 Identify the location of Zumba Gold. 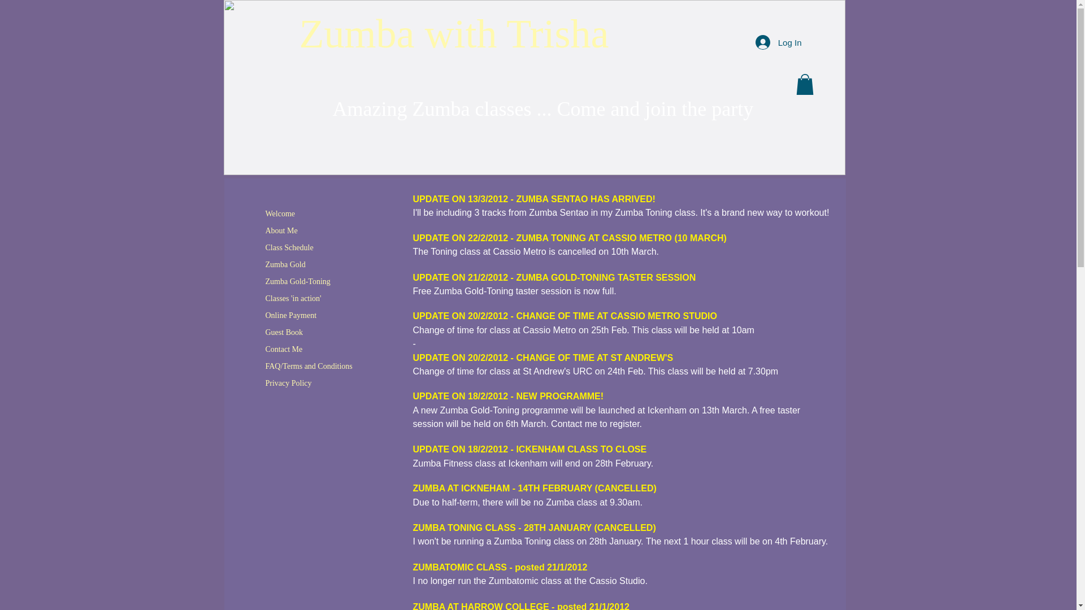
(286, 264).